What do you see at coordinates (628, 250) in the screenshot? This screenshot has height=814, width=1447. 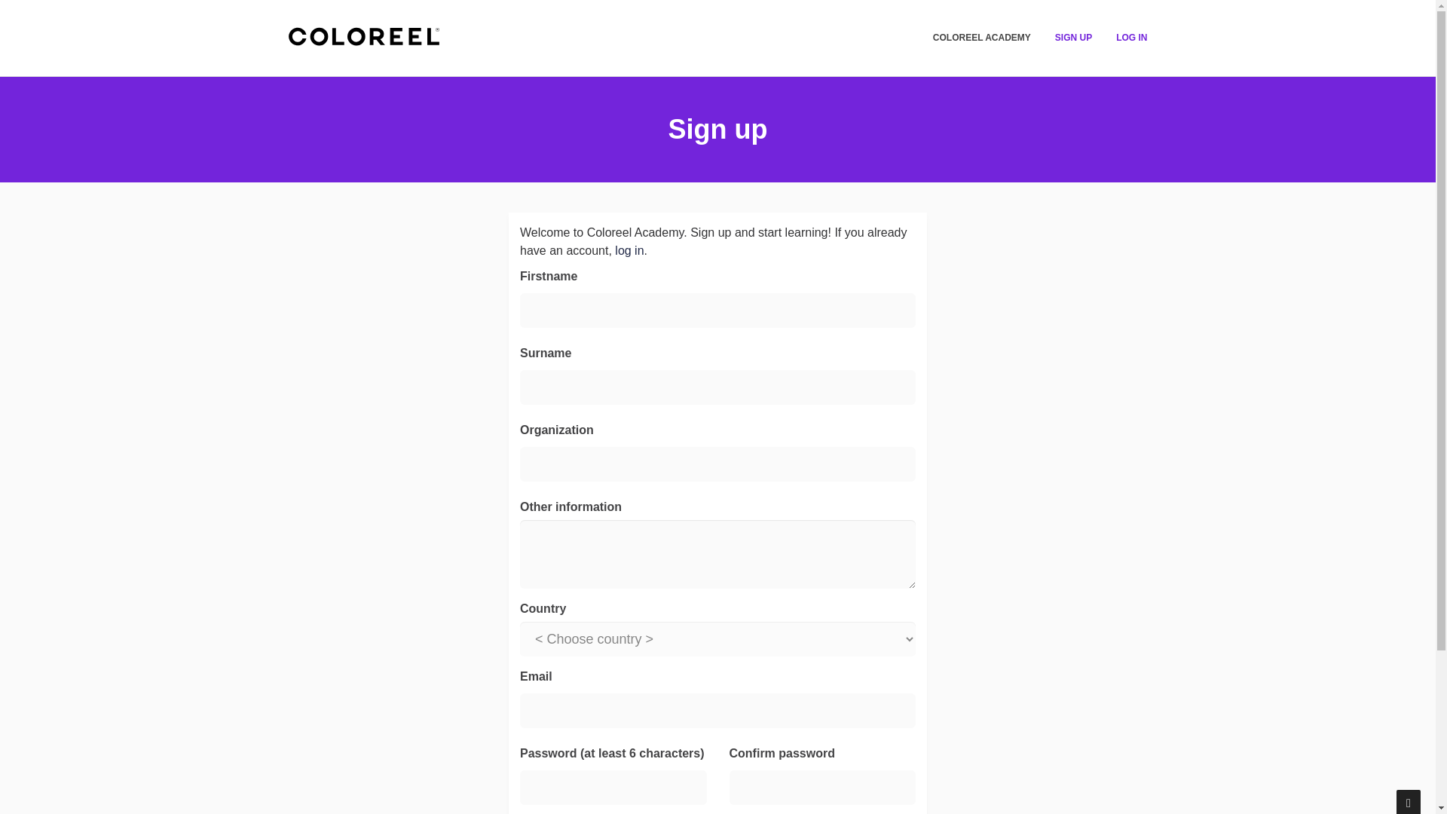 I see `log in` at bounding box center [628, 250].